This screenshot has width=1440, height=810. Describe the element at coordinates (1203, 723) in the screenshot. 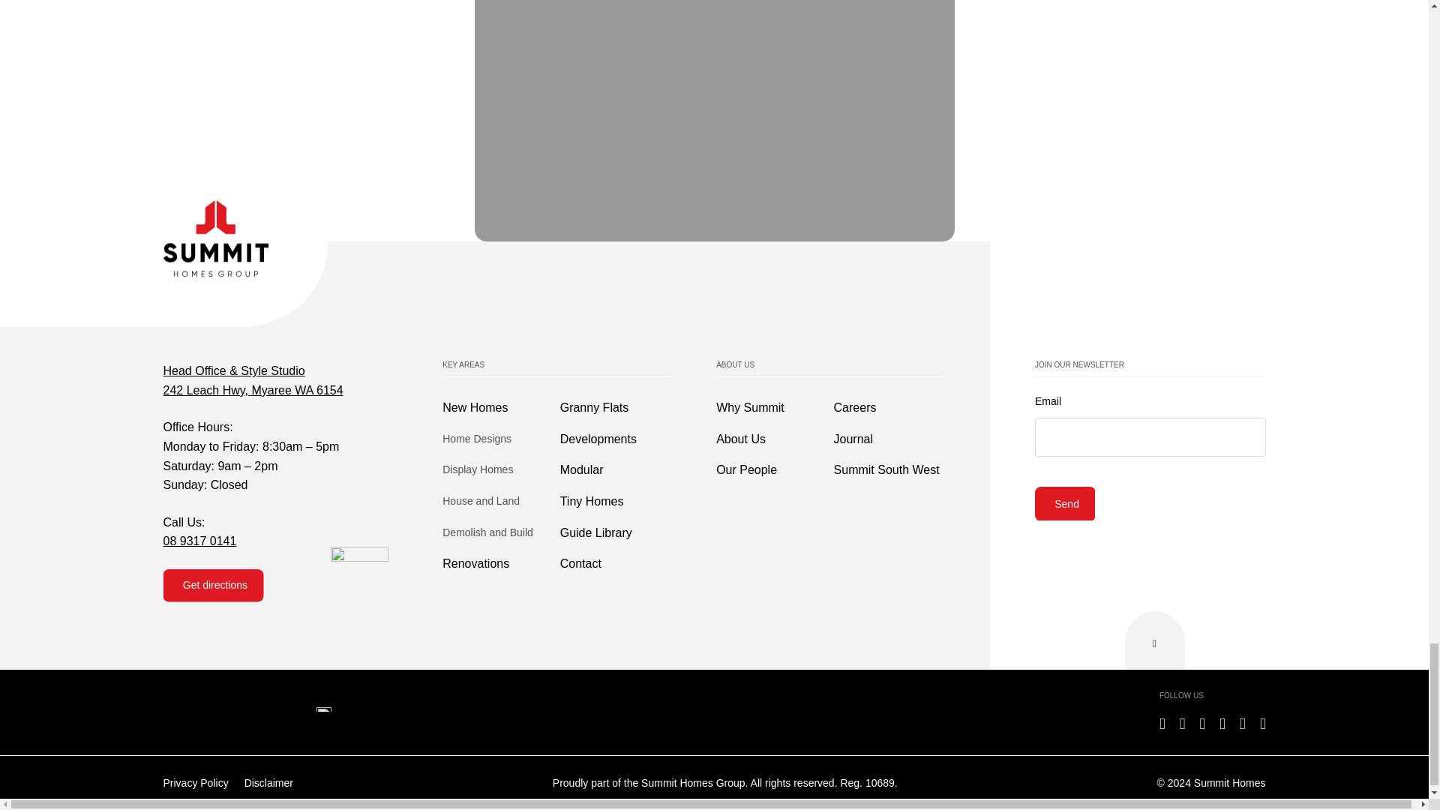

I see `instagram` at that location.